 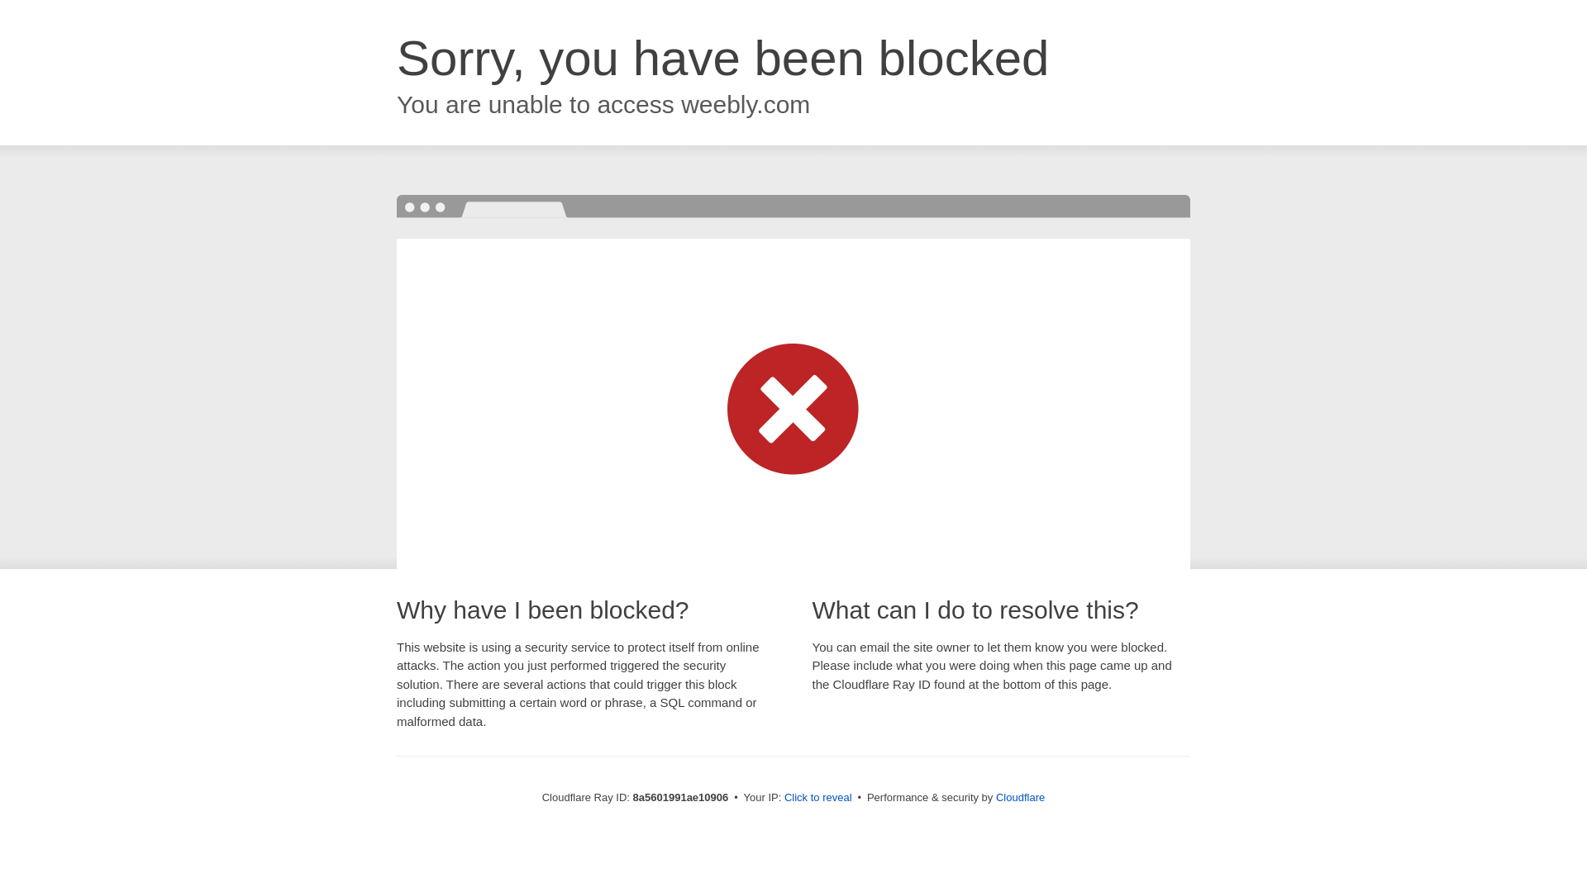 I want to click on Click to reveal, so click(x=818, y=798).